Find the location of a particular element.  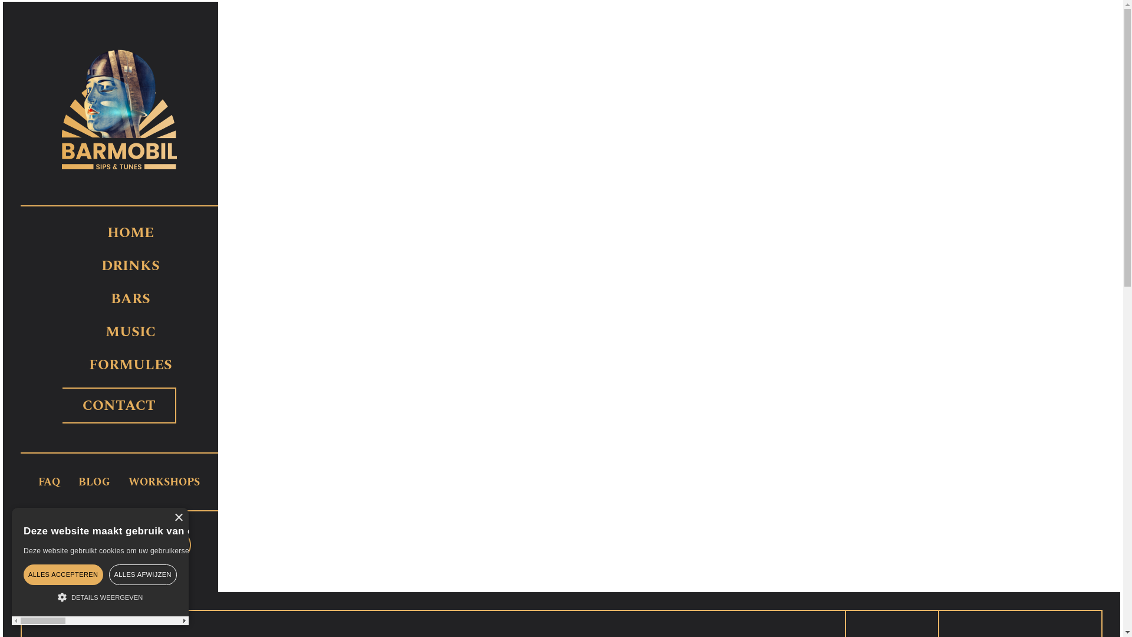

Lees verder is located at coordinates (624, 551).